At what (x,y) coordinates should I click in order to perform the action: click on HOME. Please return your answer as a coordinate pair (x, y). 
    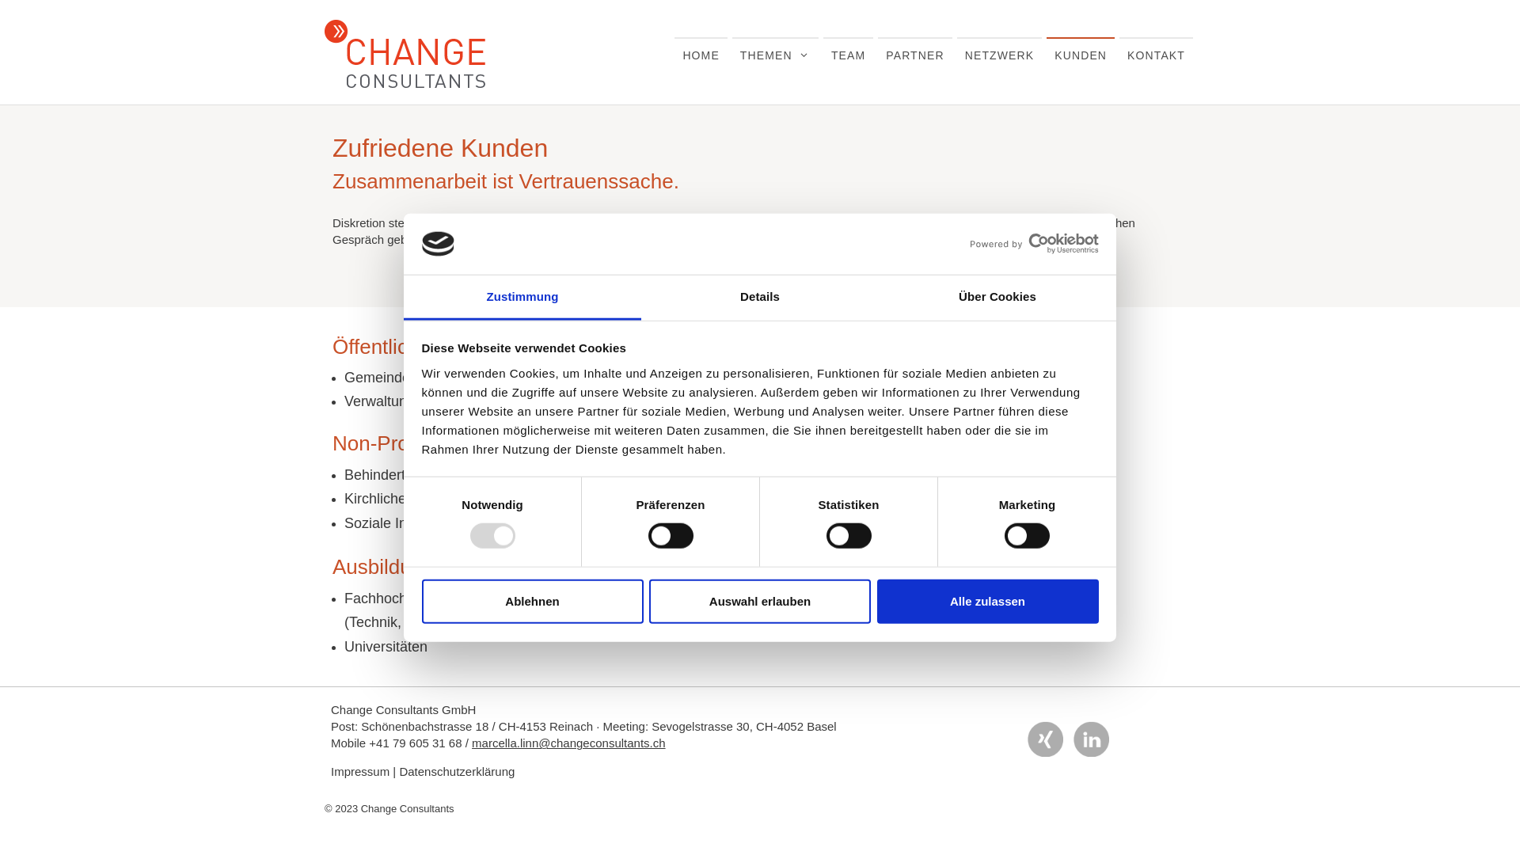
    Looking at the image, I should click on (701, 55).